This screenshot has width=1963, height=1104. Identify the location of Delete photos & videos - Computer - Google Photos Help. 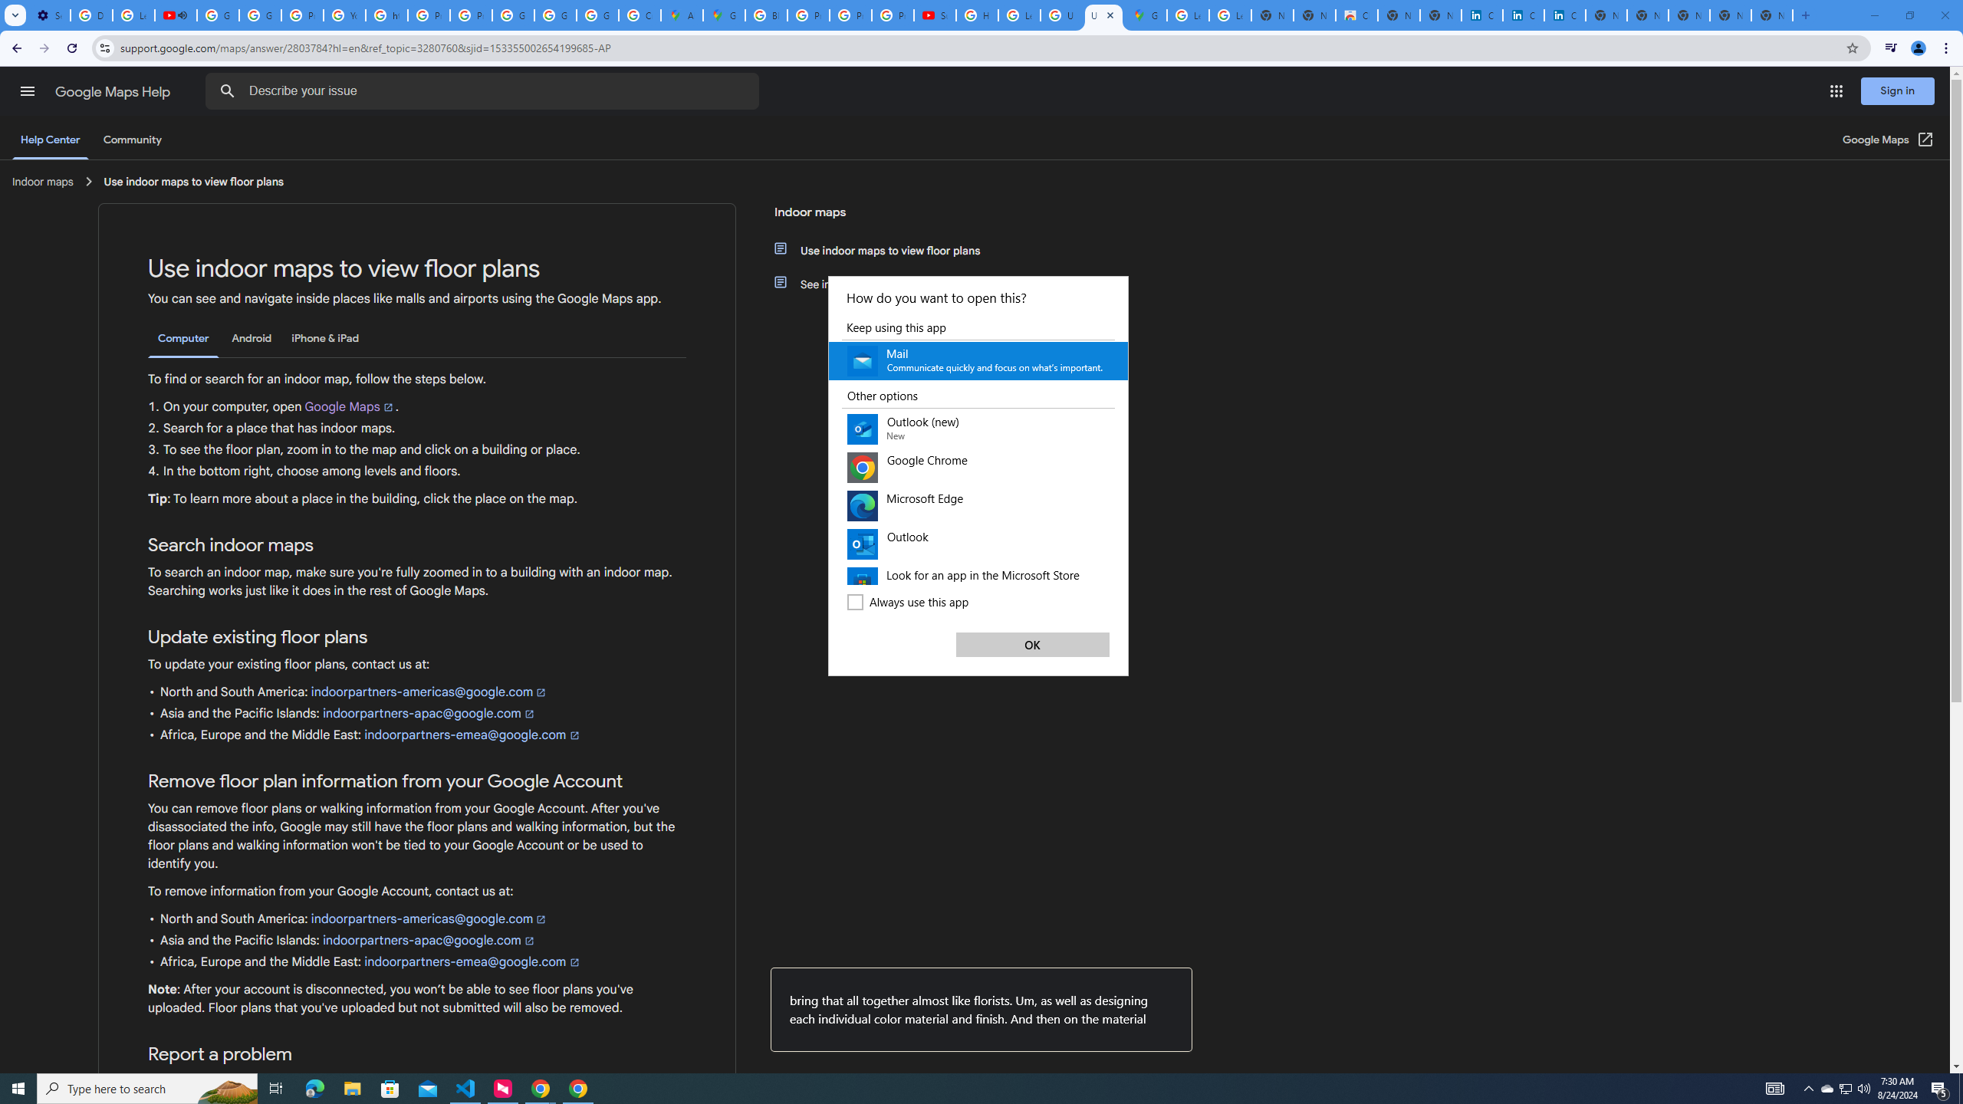
(90, 15).